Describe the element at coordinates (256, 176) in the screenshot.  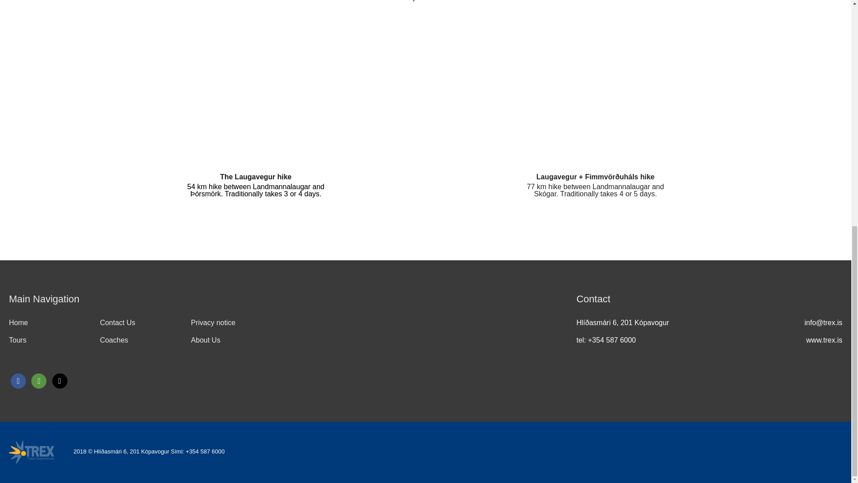
I see `The Laugavegur hike` at that location.